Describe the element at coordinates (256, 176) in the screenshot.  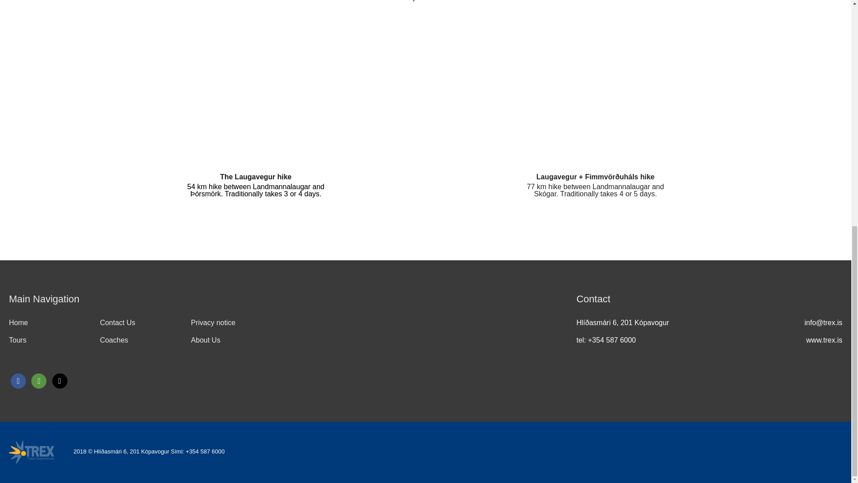
I see `The Laugavegur hike` at that location.